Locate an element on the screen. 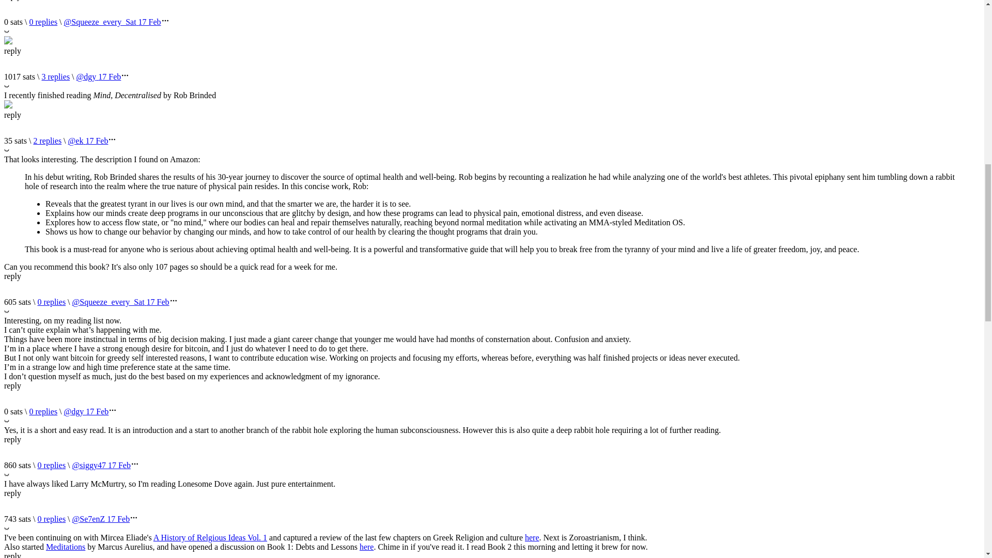  605 sats is located at coordinates (47, 141).